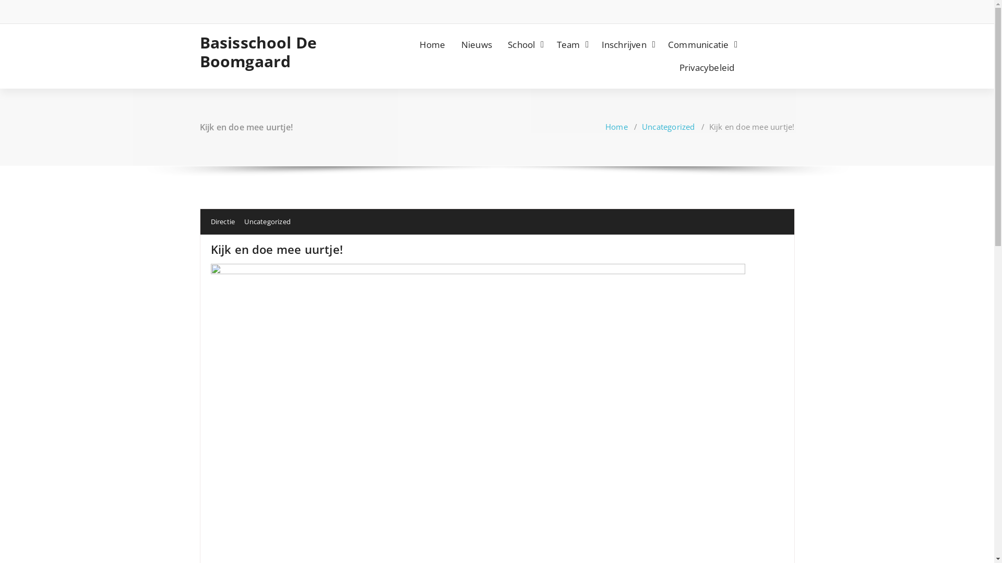  What do you see at coordinates (433, 45) in the screenshot?
I see `Home` at bounding box center [433, 45].